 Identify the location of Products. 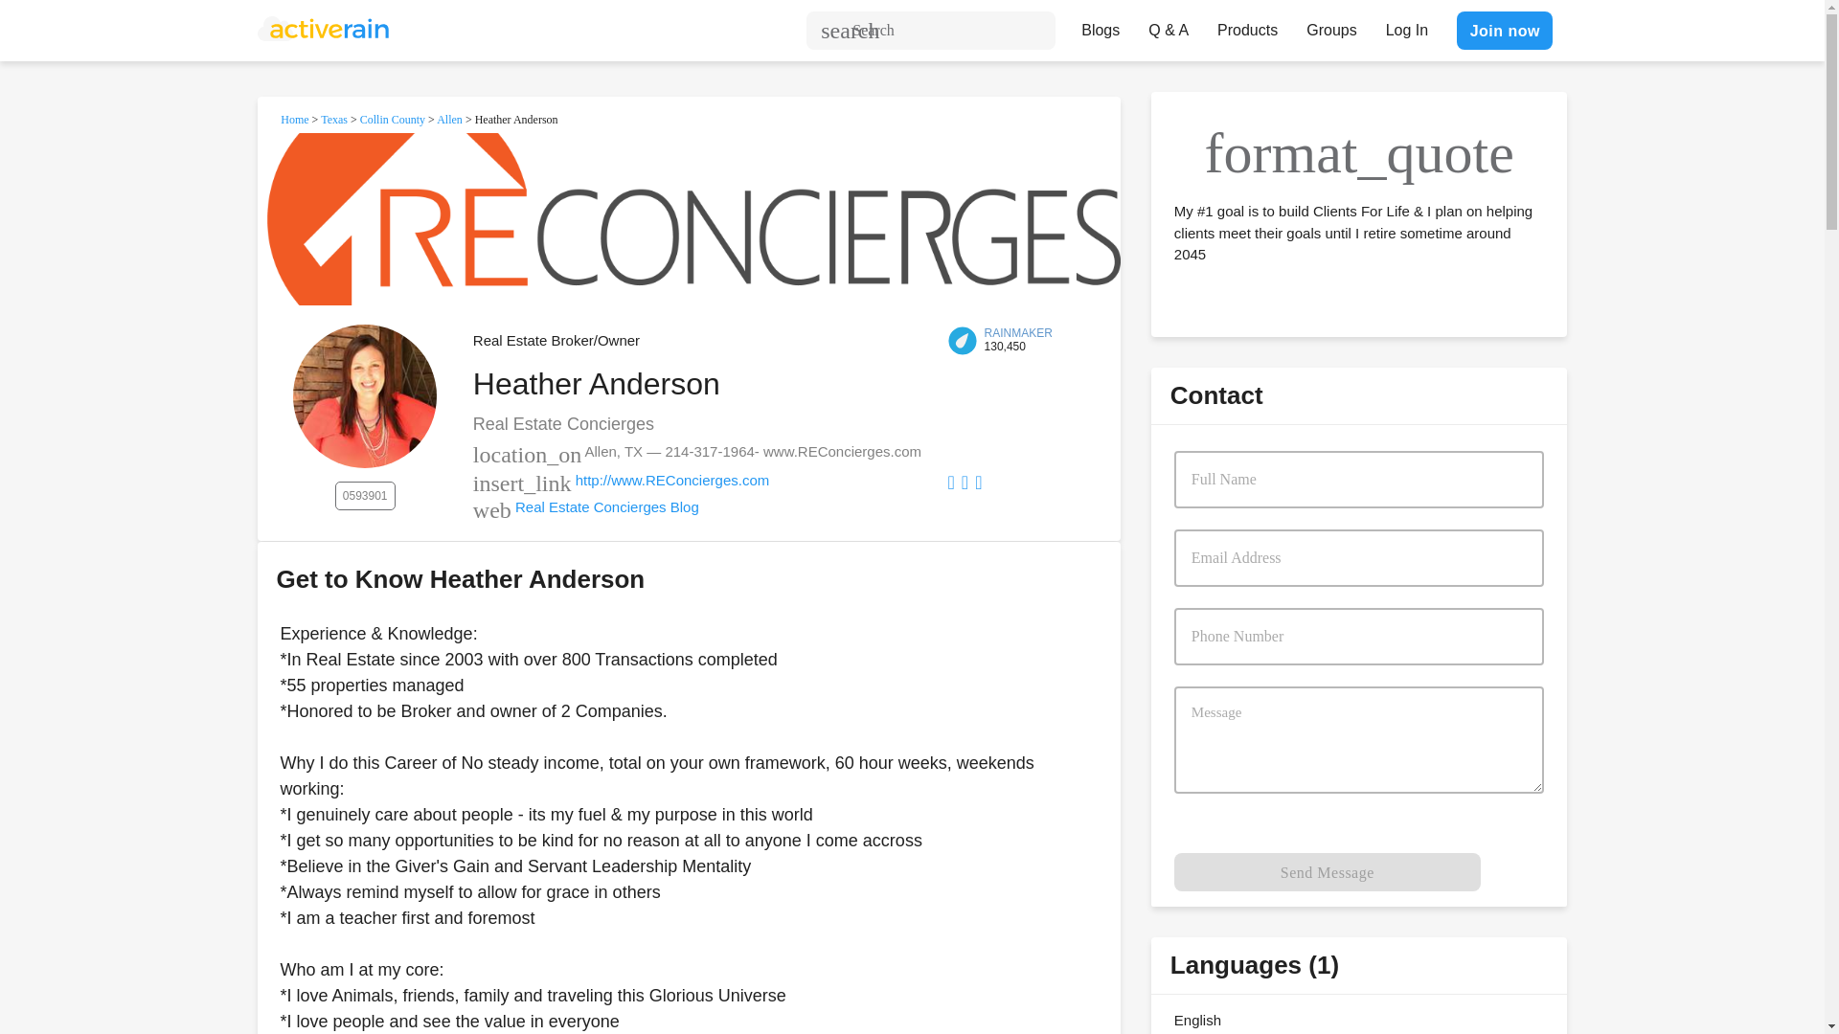
(1247, 25).